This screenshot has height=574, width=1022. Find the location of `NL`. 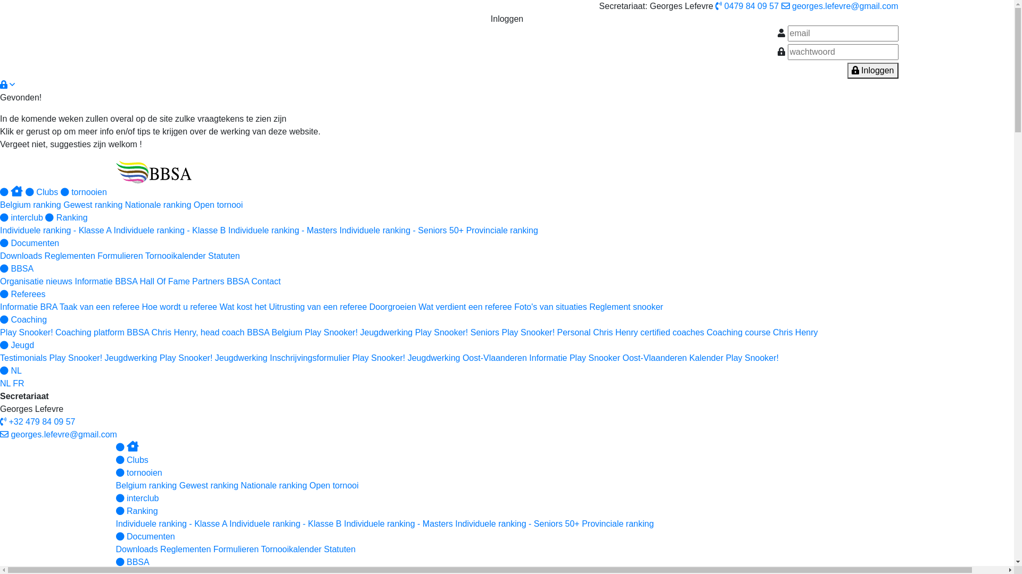

NL is located at coordinates (11, 371).